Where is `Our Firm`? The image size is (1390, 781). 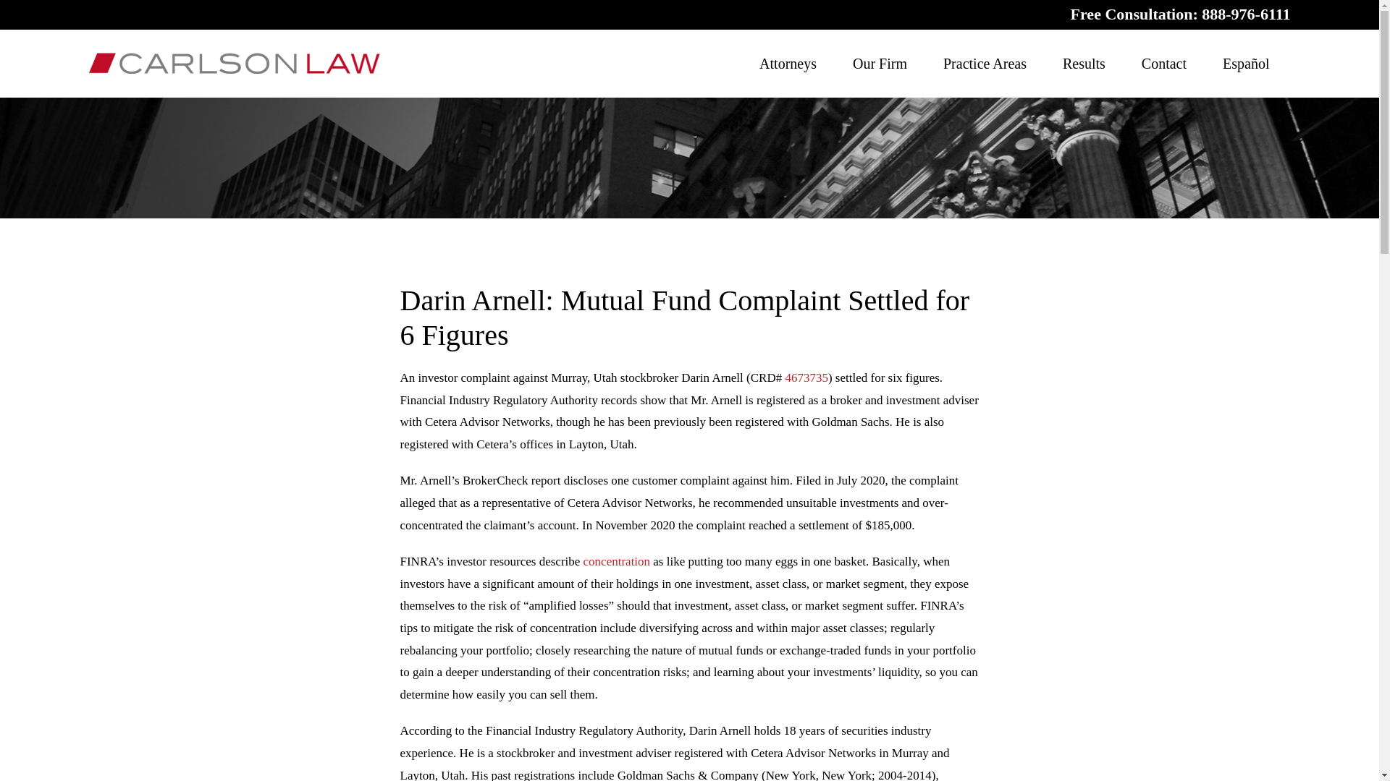 Our Firm is located at coordinates (880, 64).